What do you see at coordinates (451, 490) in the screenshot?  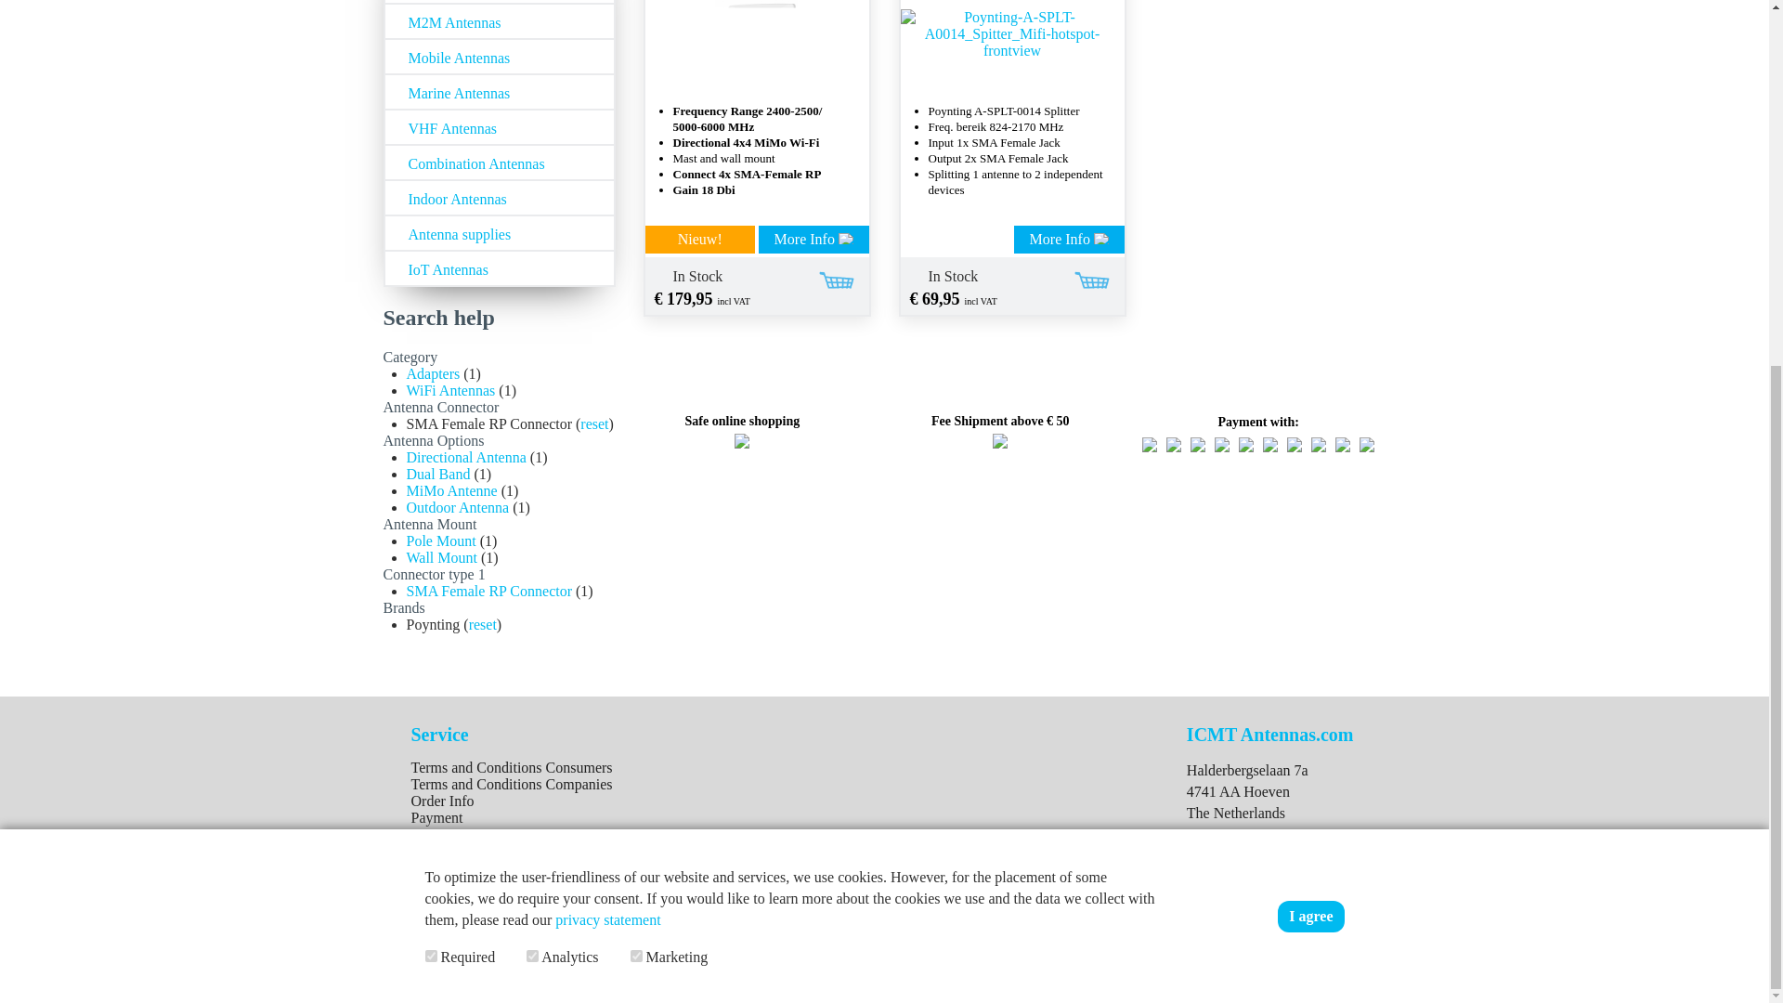 I see `MiMo Antenne` at bounding box center [451, 490].